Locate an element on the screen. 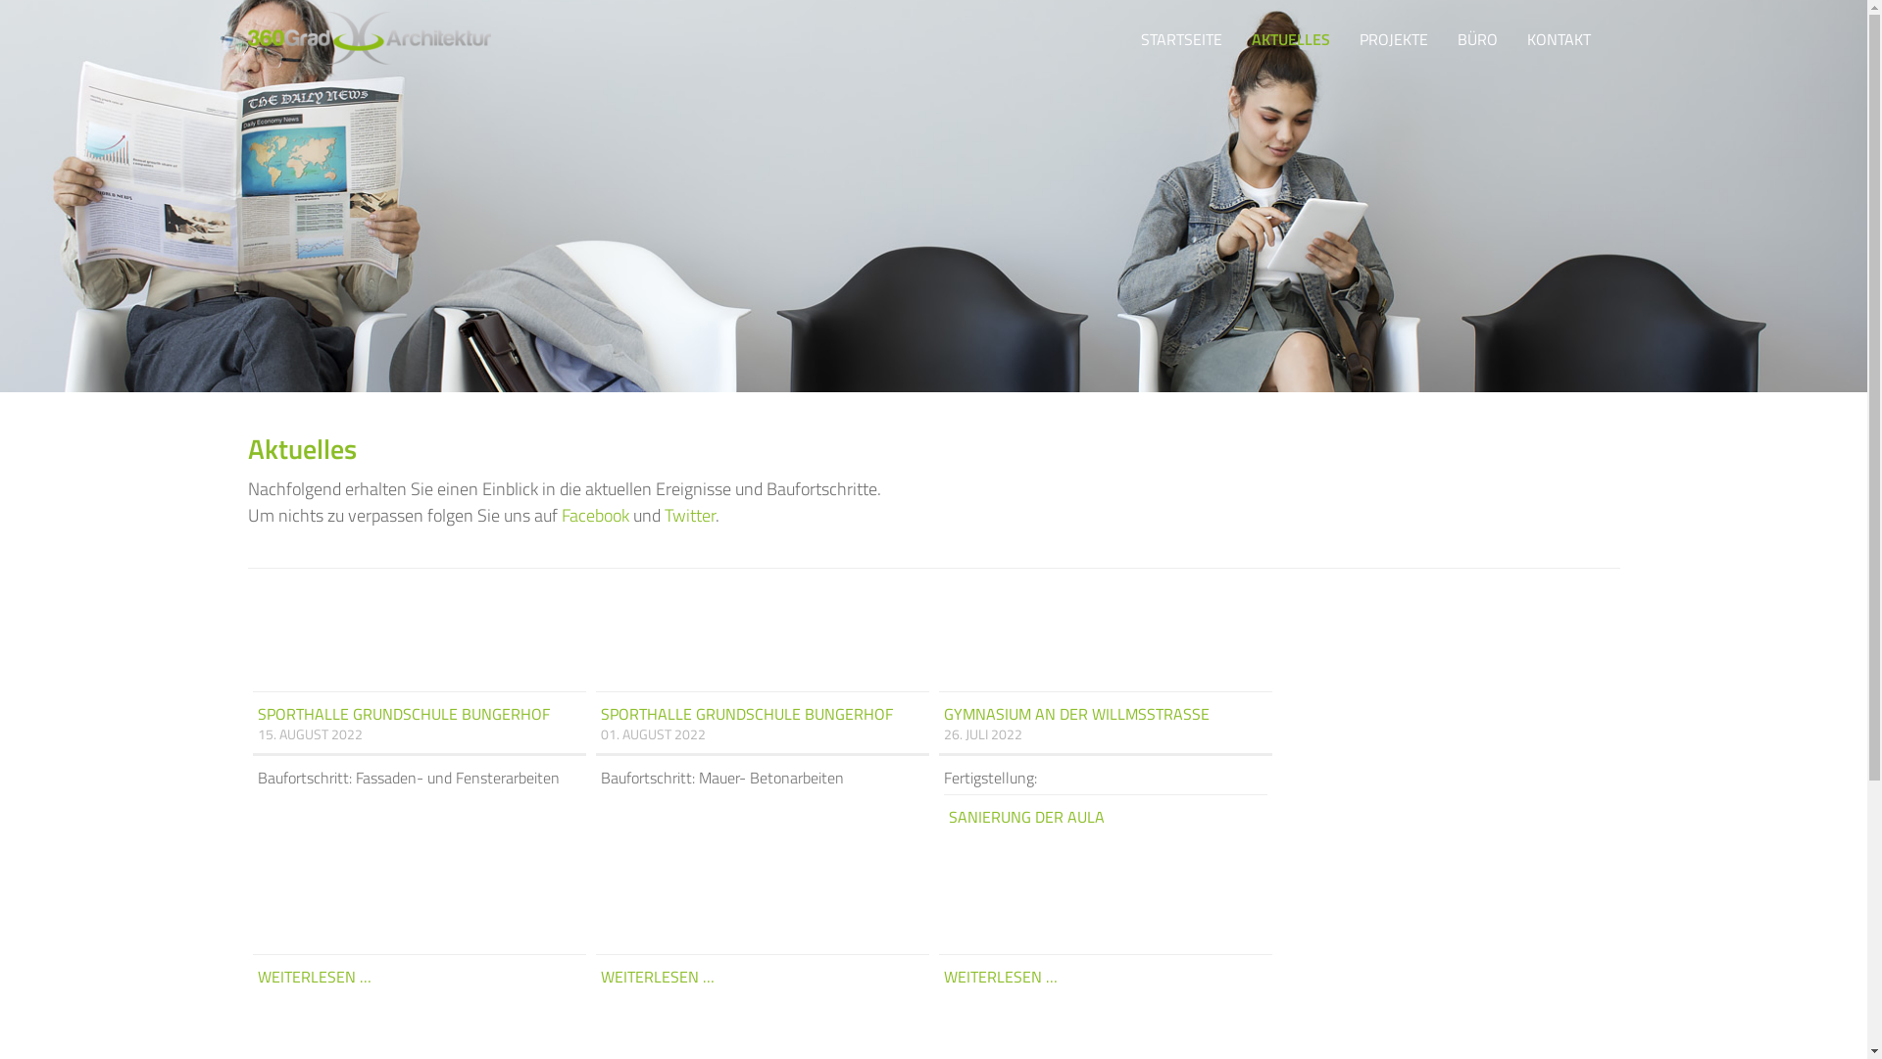 The width and height of the screenshot is (1882, 1059). STARTSEITE is located at coordinates (1182, 39).